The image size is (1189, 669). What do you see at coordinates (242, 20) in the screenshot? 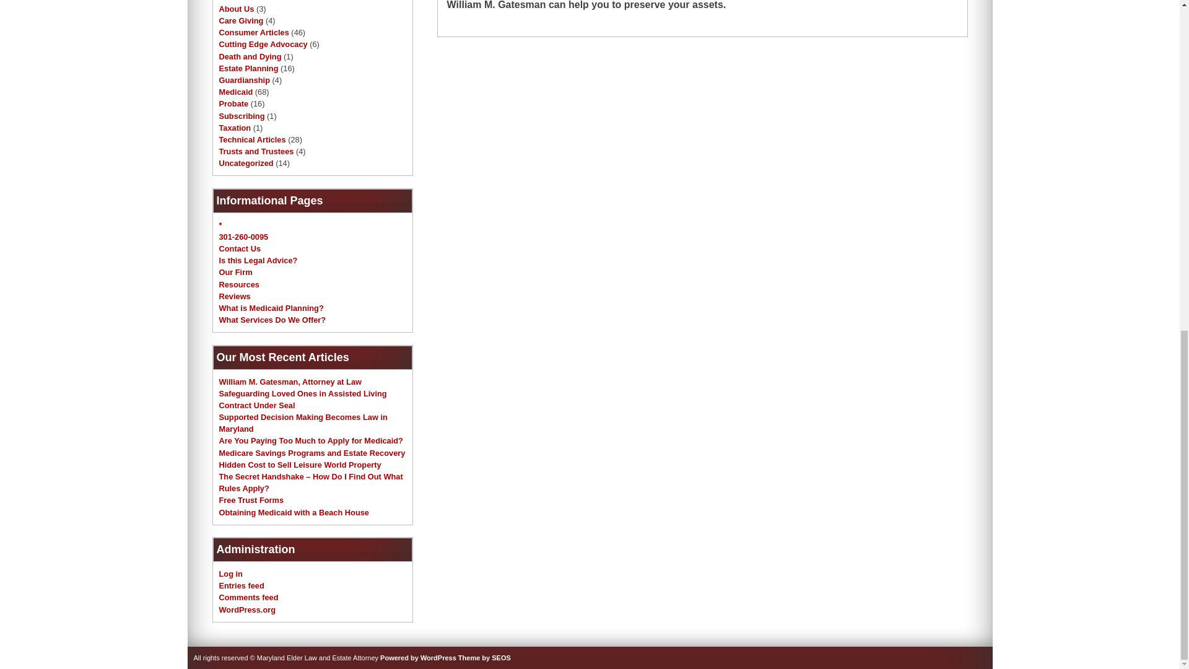
I see `Care Giving` at bounding box center [242, 20].